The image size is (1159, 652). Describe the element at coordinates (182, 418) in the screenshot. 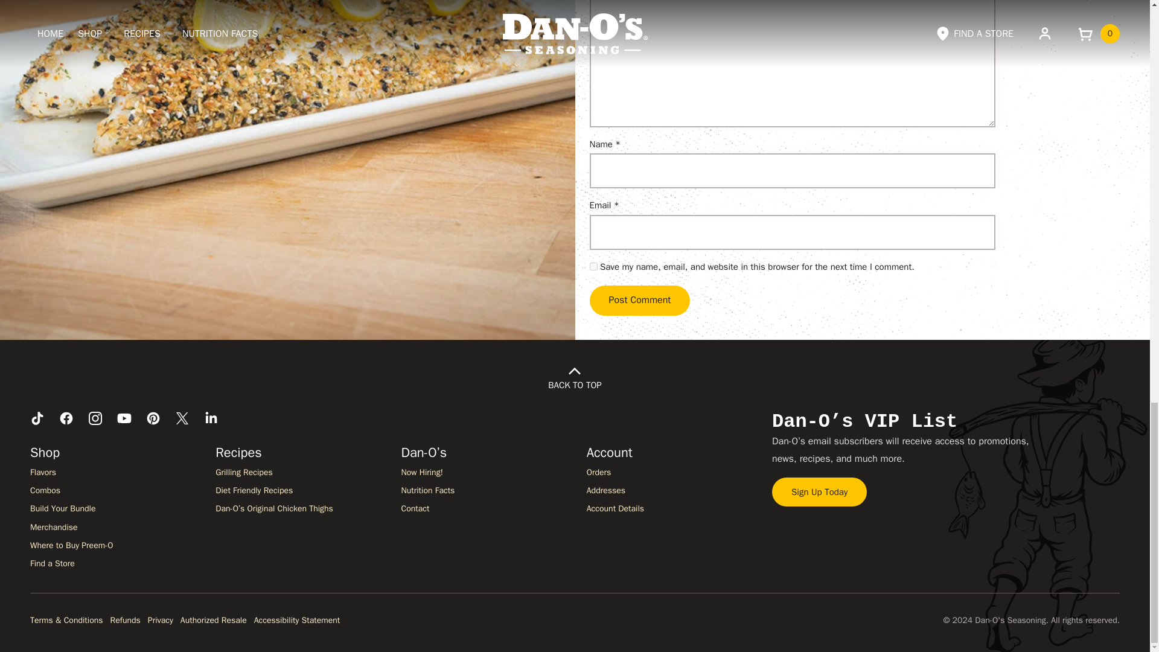

I see `Follow us on Twitter` at that location.